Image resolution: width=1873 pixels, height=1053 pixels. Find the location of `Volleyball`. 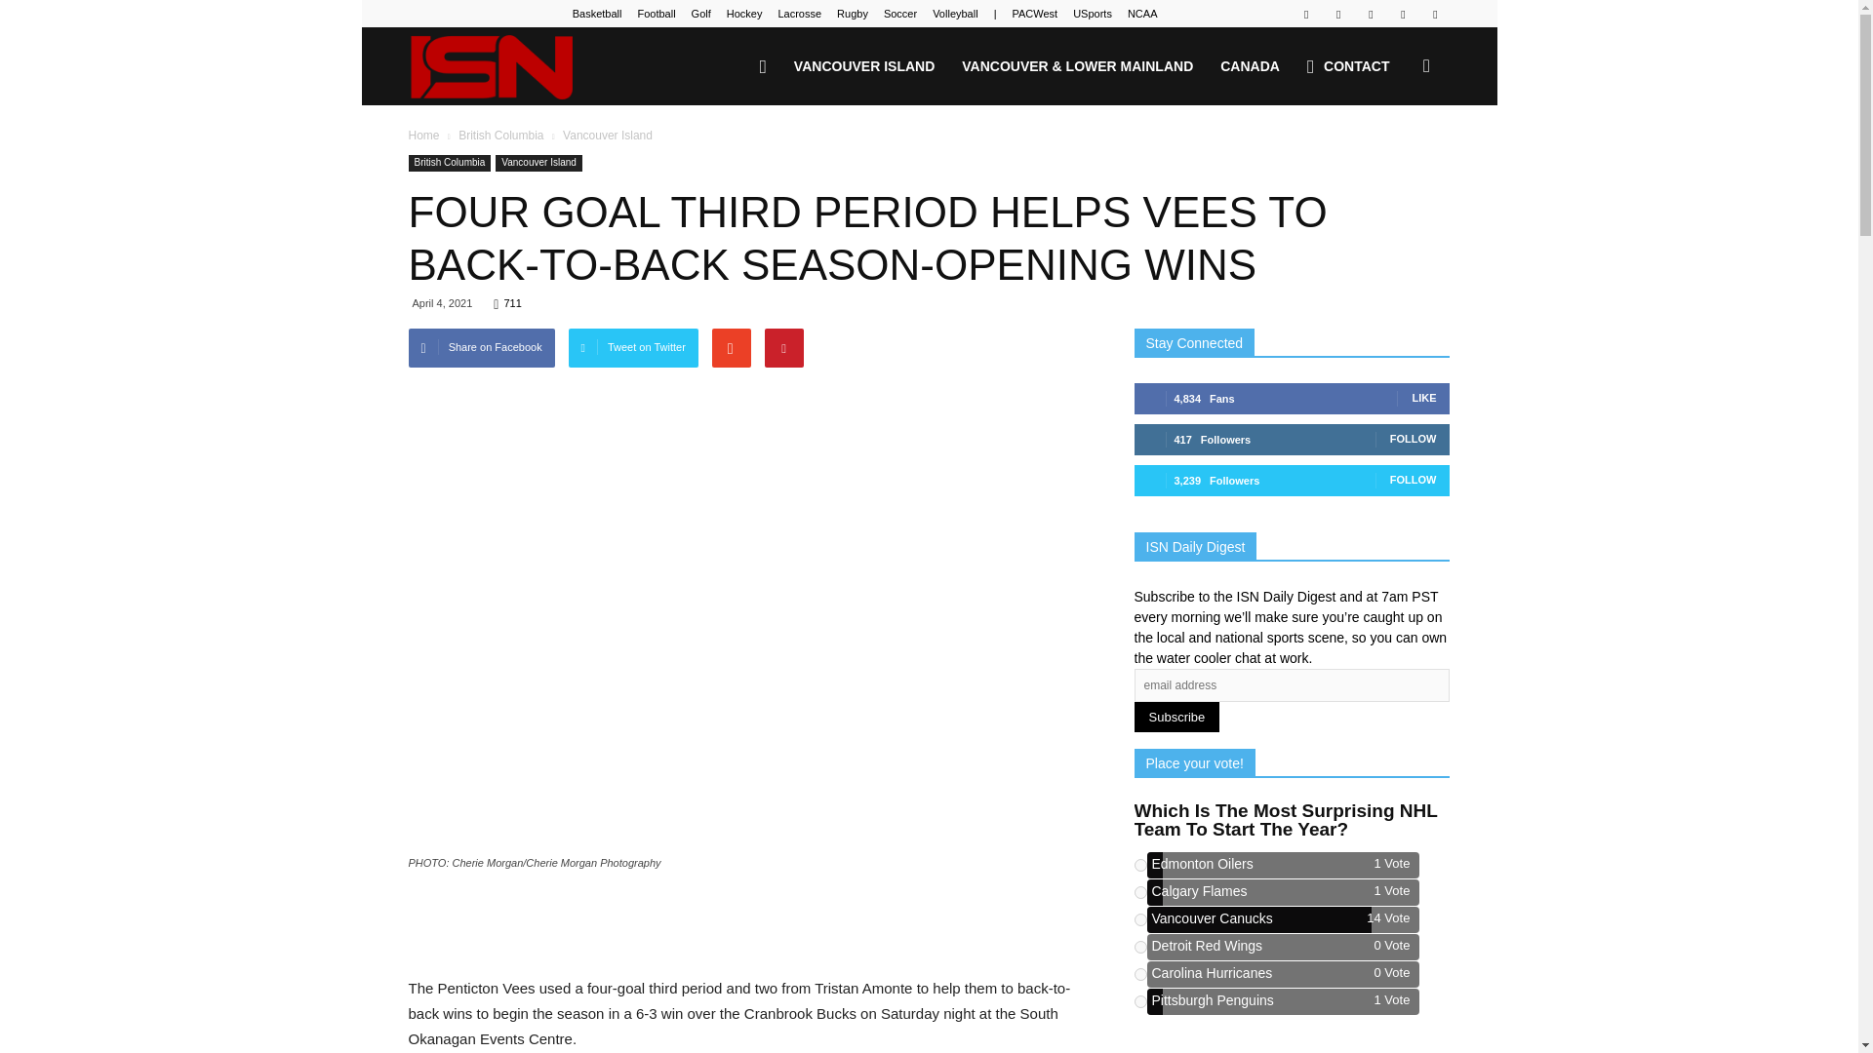

Volleyball is located at coordinates (955, 14).